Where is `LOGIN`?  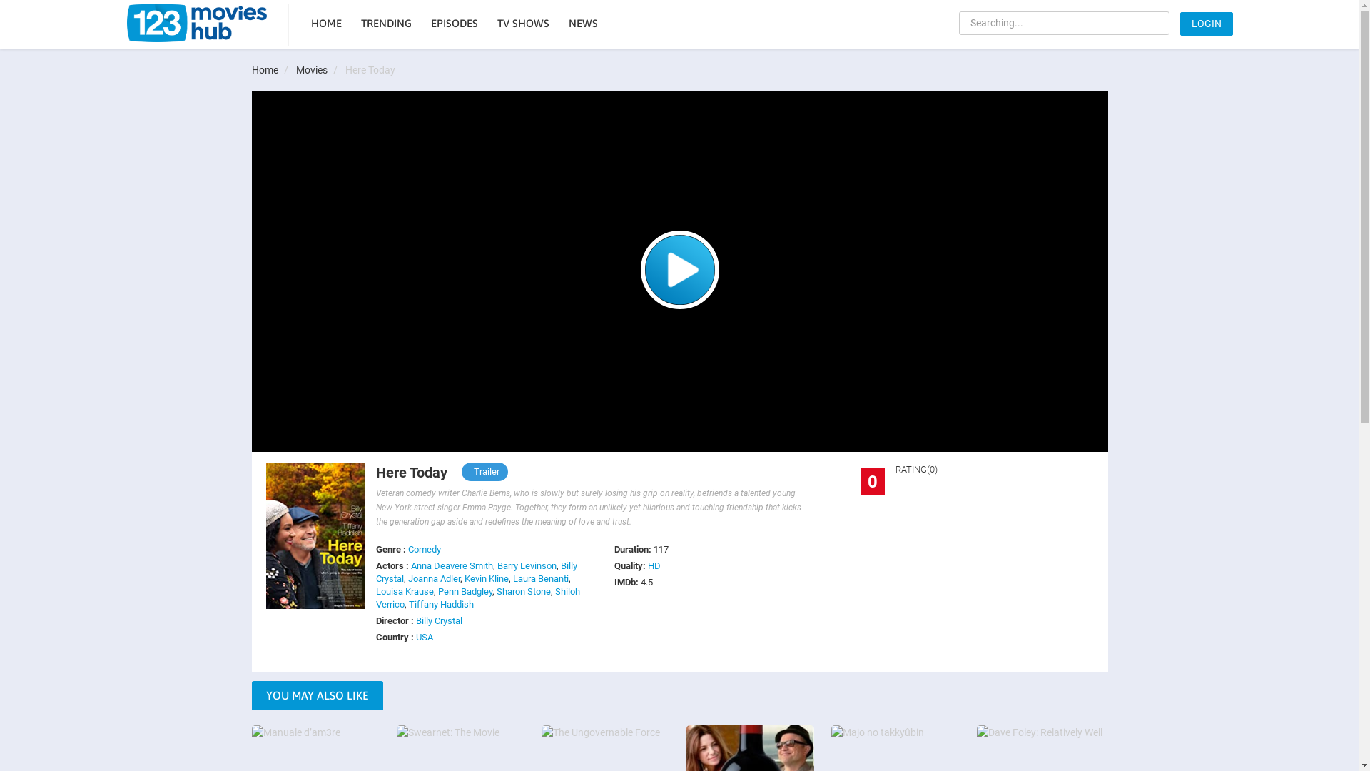
LOGIN is located at coordinates (1207, 24).